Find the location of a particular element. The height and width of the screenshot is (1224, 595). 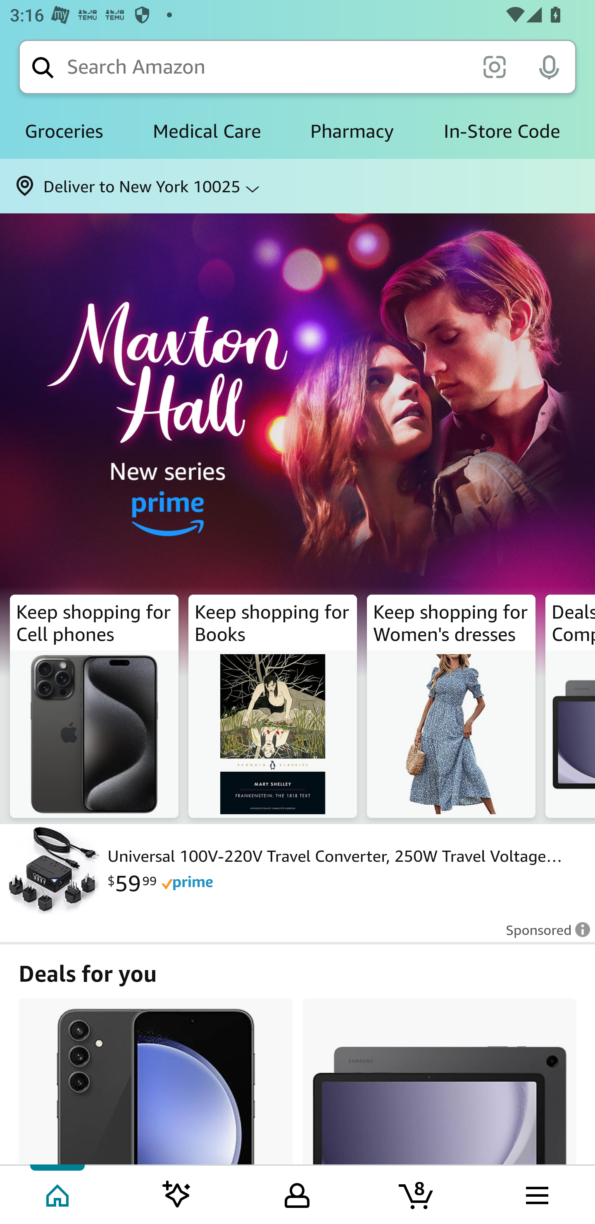

Keep shopping for Books Keep shopping for Books is located at coordinates (273, 706).